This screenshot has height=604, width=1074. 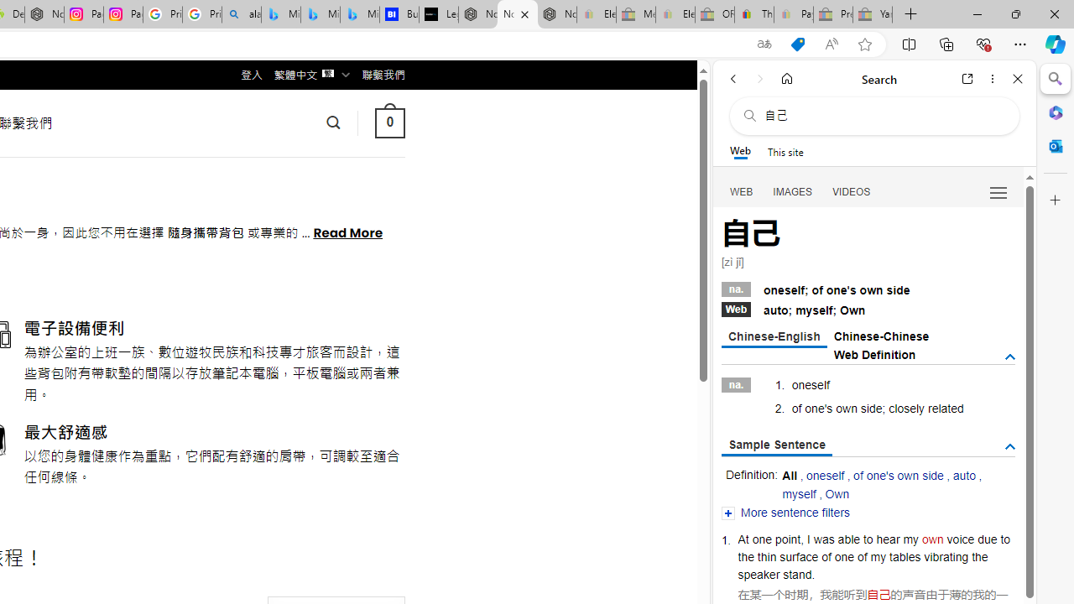 I want to click on Chinese-English, so click(x=774, y=337).